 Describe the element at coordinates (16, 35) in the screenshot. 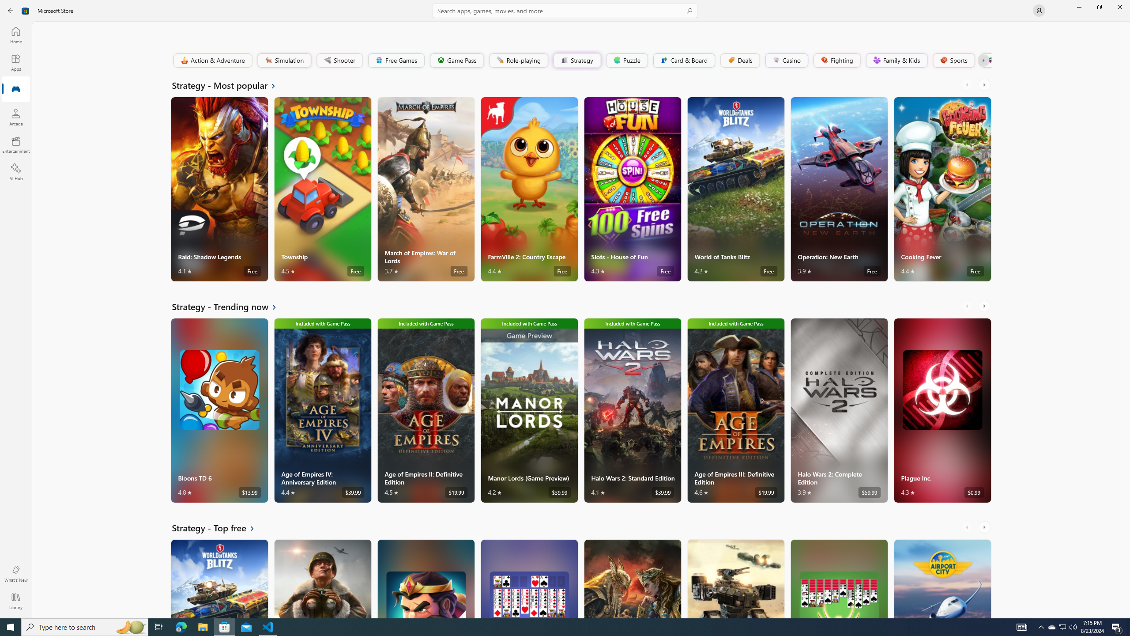

I see `Home` at that location.